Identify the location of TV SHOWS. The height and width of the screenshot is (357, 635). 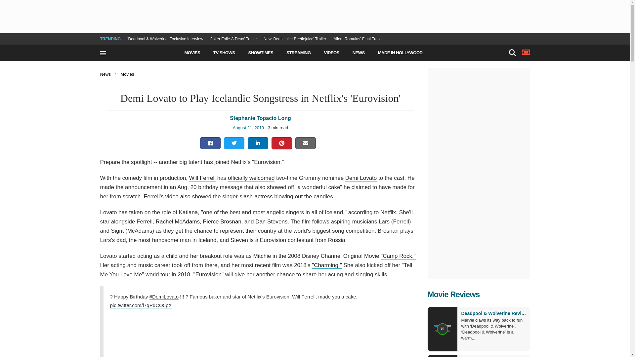
(224, 53).